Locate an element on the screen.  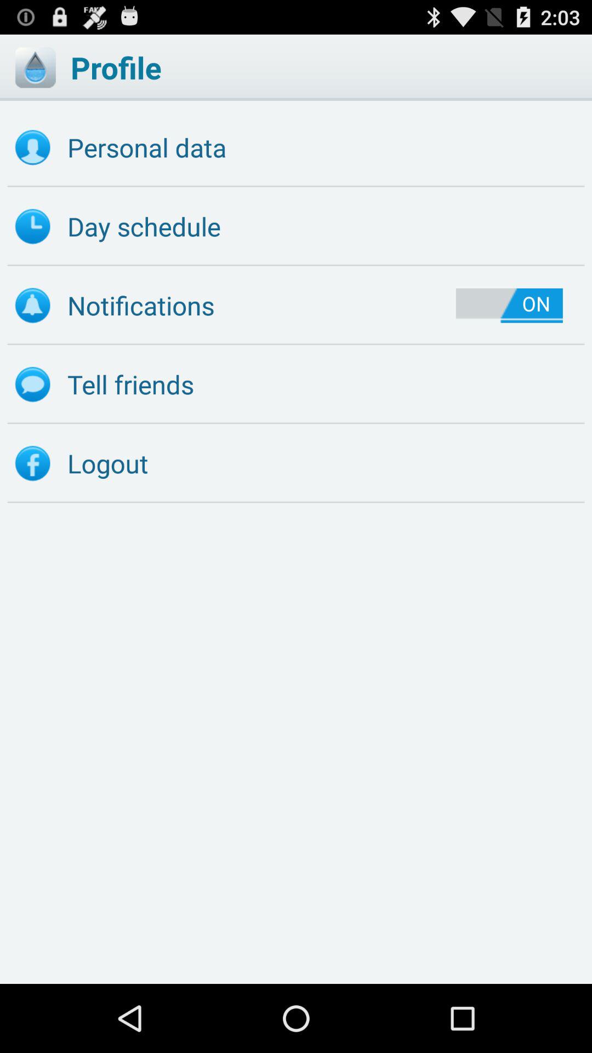
open the icon next to on item is located at coordinates (235, 305).